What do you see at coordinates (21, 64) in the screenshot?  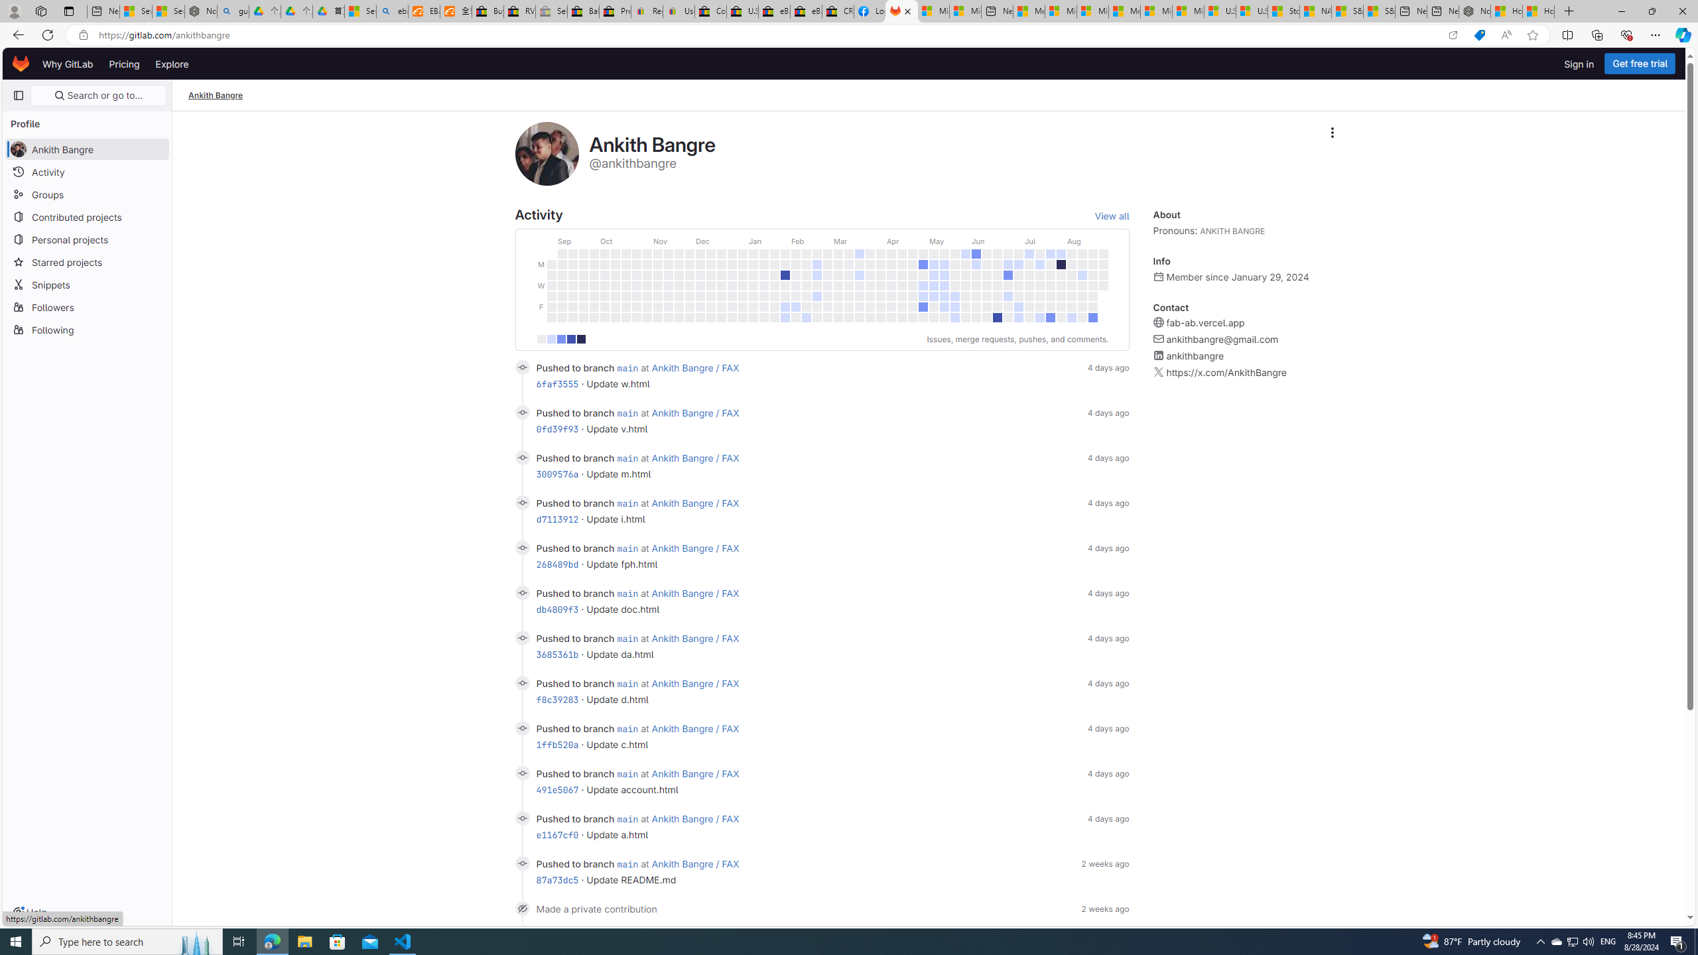 I see `Homepage` at bounding box center [21, 64].